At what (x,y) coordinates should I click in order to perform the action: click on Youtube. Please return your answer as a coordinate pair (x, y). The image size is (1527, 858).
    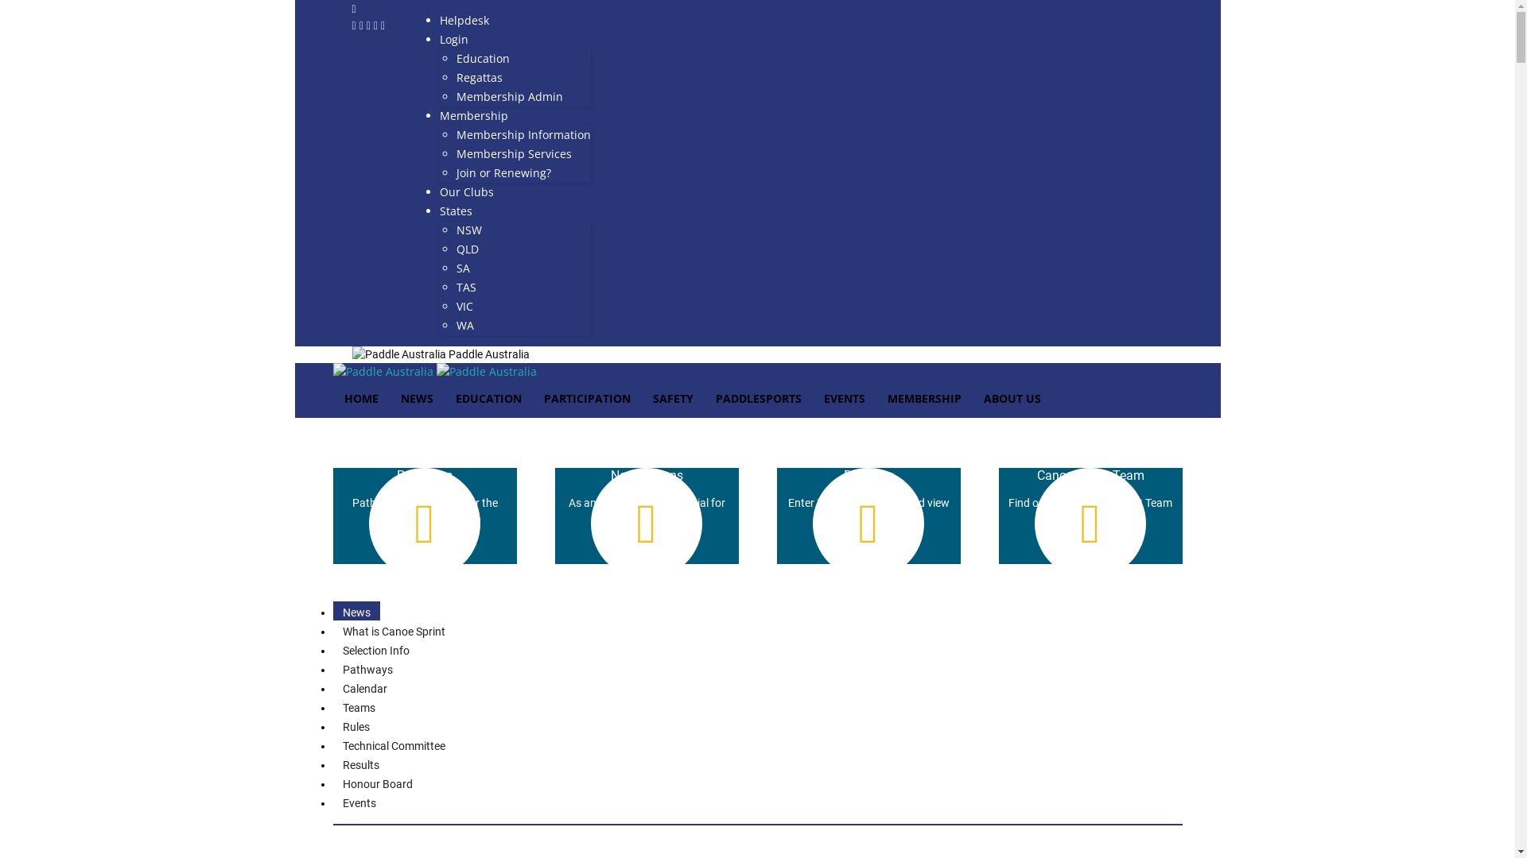
    Looking at the image, I should click on (383, 25).